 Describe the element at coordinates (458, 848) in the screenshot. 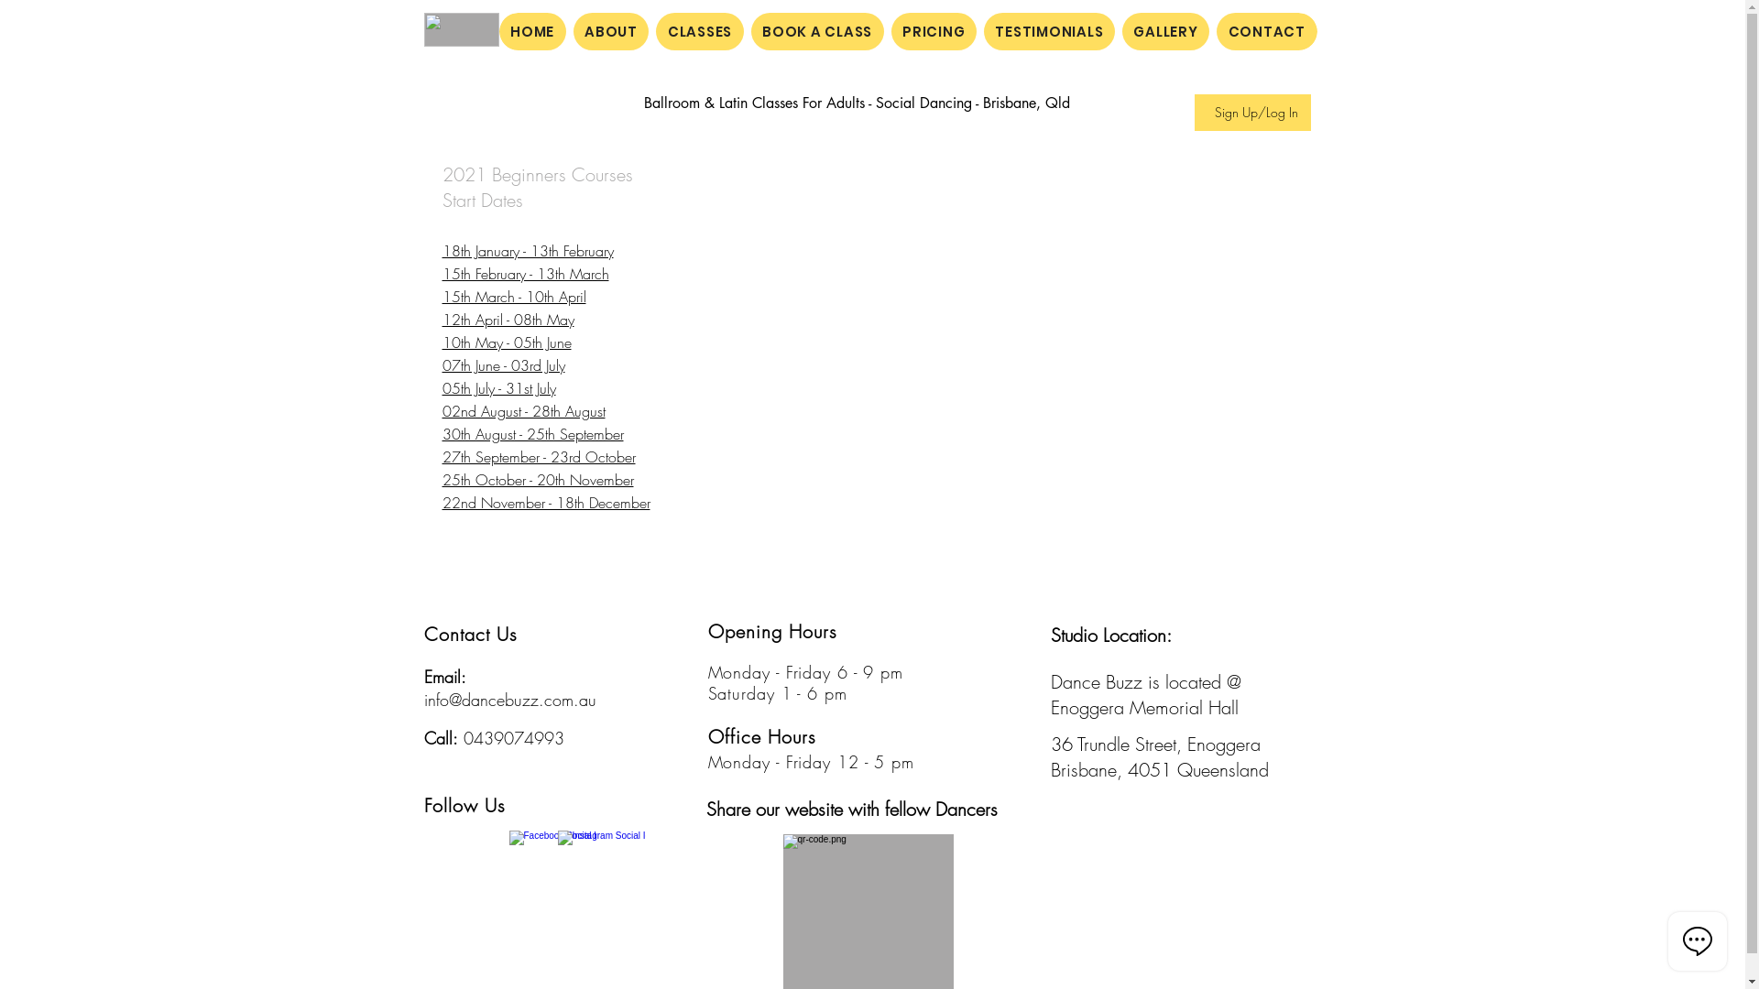

I see `Facebook Like` at that location.